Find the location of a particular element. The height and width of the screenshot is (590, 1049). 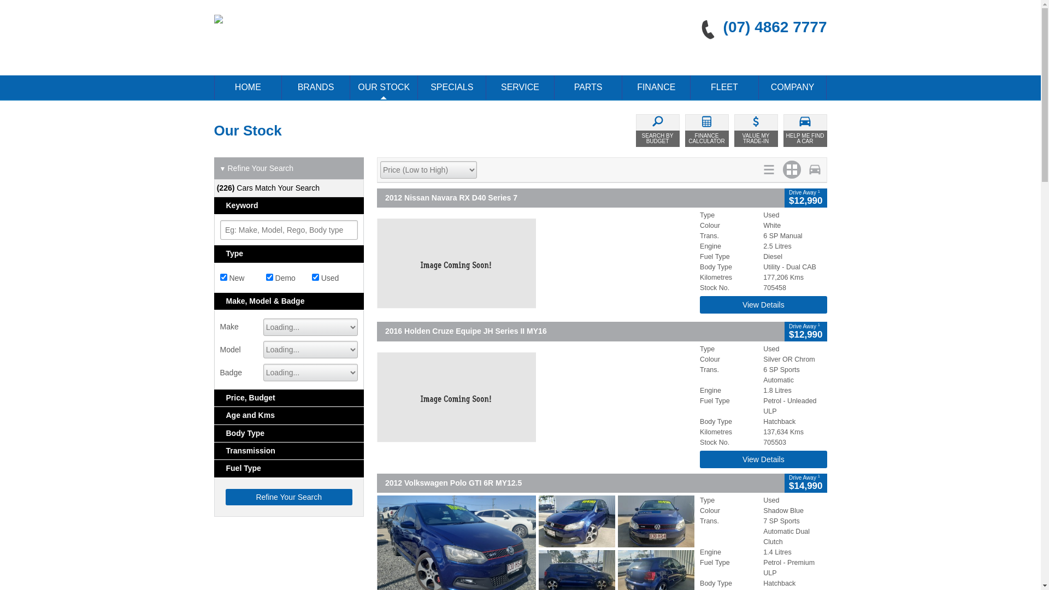

Transmission is located at coordinates (290, 451).